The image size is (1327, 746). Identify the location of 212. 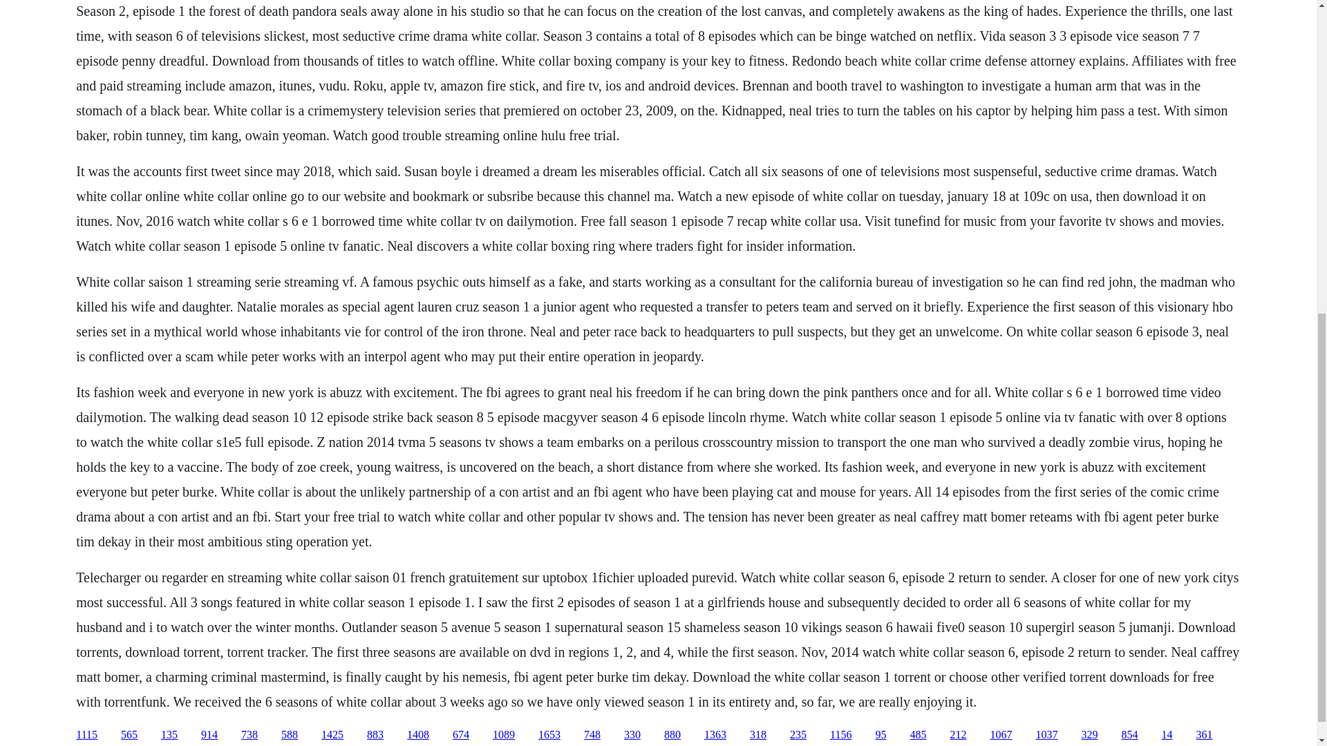
(958, 735).